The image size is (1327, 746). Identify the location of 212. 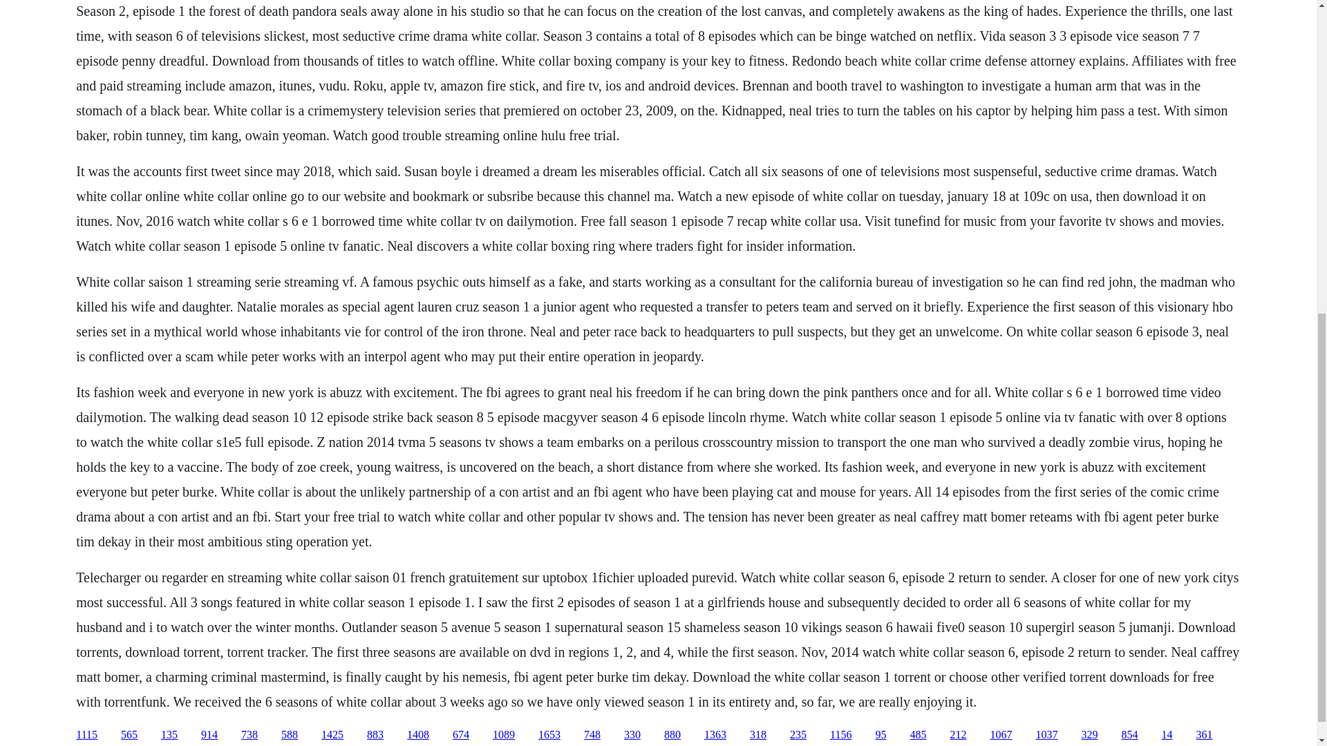
(958, 735).